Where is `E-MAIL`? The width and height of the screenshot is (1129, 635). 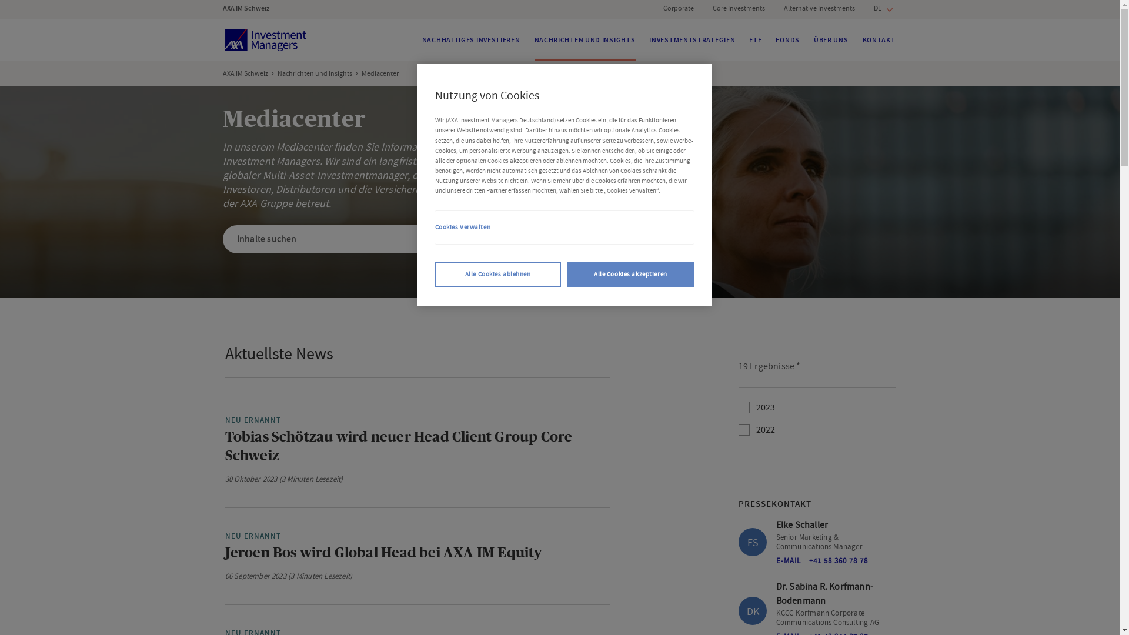
E-MAIL is located at coordinates (789, 561).